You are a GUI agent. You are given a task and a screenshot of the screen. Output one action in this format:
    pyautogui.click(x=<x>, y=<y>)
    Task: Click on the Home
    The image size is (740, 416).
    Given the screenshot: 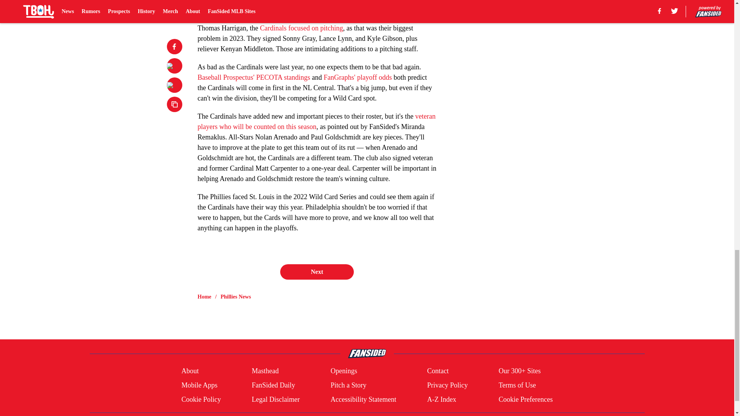 What is the action you would take?
    pyautogui.click(x=204, y=297)
    